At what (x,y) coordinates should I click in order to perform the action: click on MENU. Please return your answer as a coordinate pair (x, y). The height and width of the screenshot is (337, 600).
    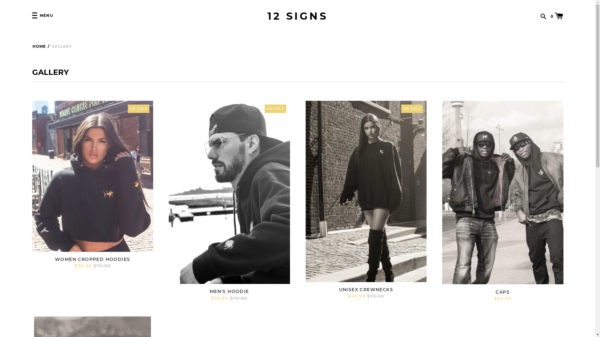
    Looking at the image, I should click on (42, 16).